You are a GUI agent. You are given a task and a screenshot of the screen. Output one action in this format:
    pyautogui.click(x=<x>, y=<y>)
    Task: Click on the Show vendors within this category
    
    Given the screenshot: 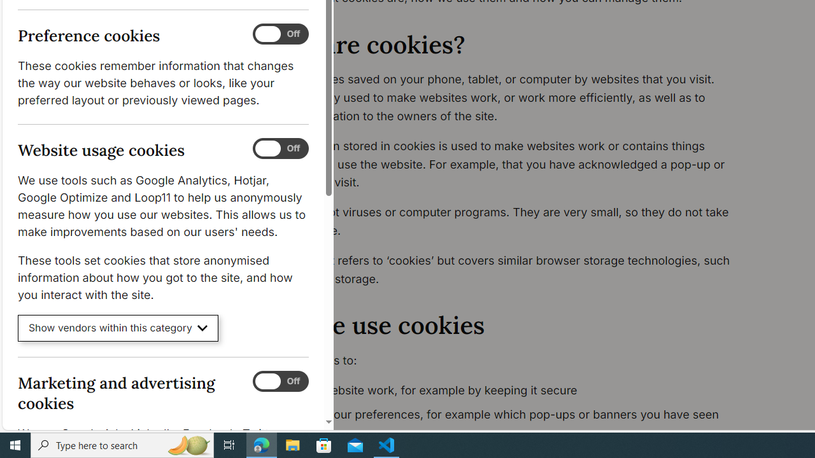 What is the action you would take?
    pyautogui.click(x=118, y=328)
    